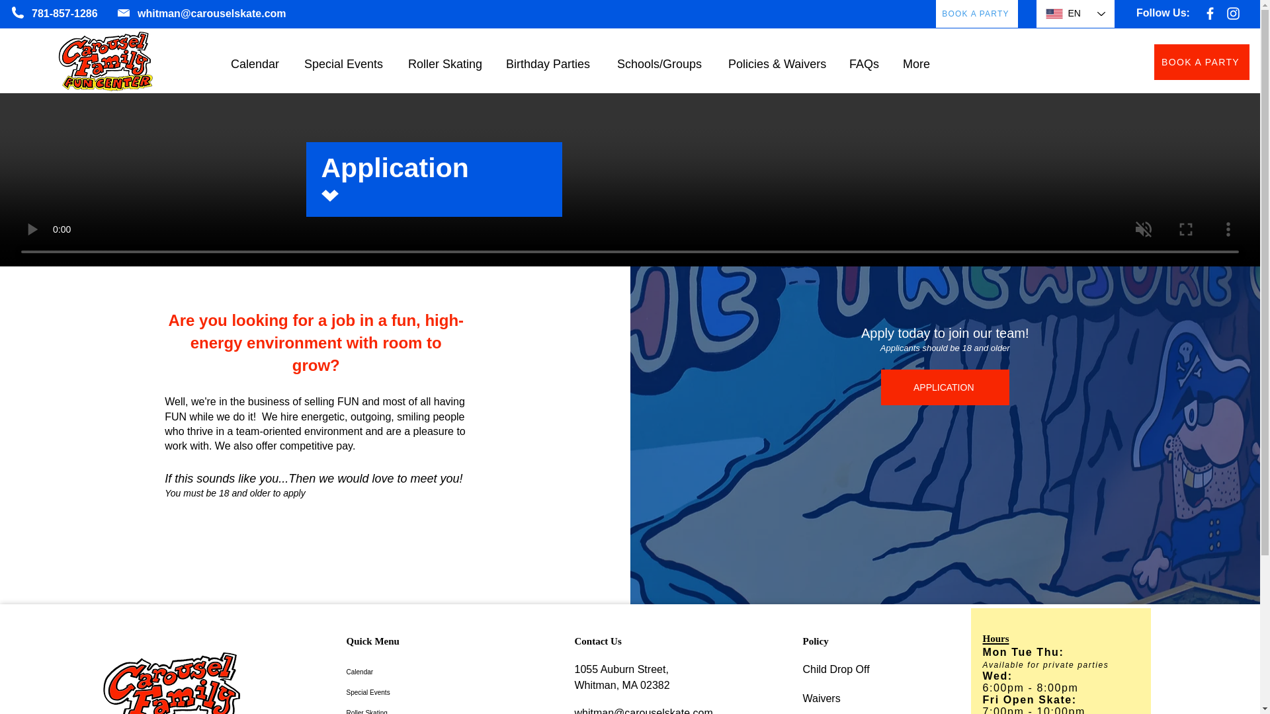 Image resolution: width=1270 pixels, height=714 pixels. Describe the element at coordinates (836, 669) in the screenshot. I see `Child Drop Off` at that location.